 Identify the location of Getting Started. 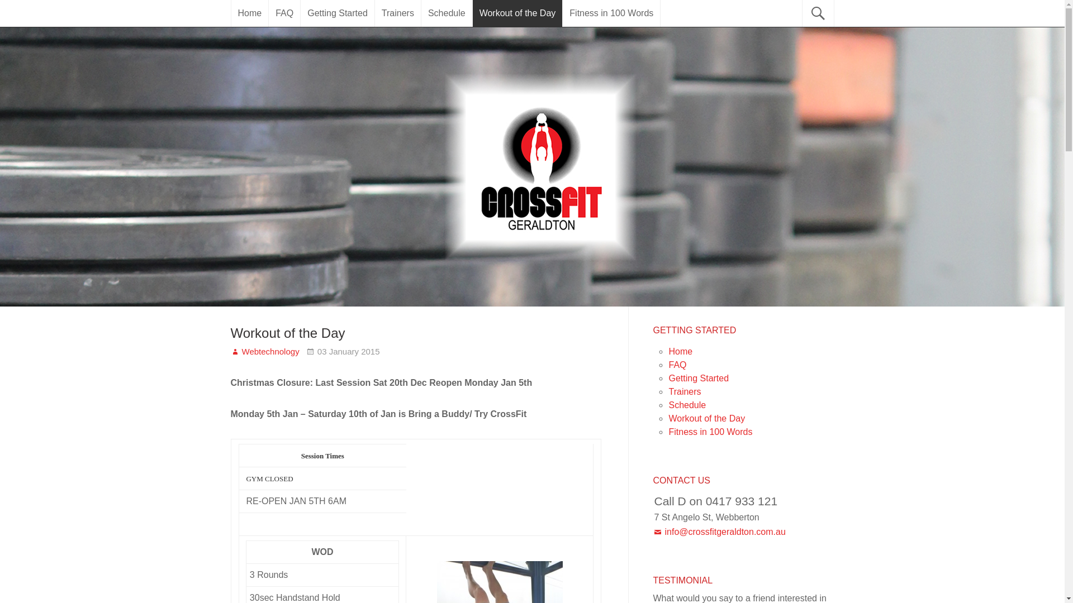
(699, 379).